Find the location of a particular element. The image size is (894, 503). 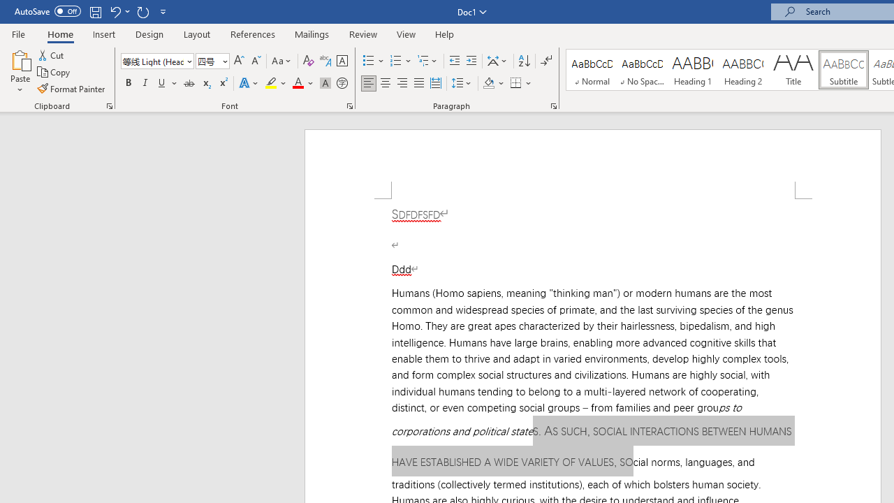

Superscript is located at coordinates (223, 84).